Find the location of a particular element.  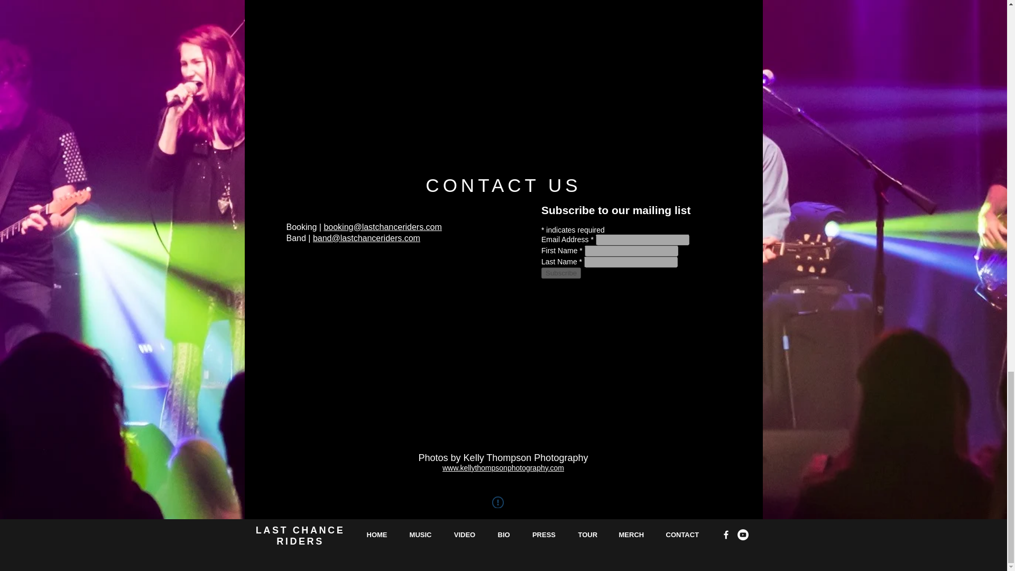

www.kellythompsonphotography.com is located at coordinates (503, 467).